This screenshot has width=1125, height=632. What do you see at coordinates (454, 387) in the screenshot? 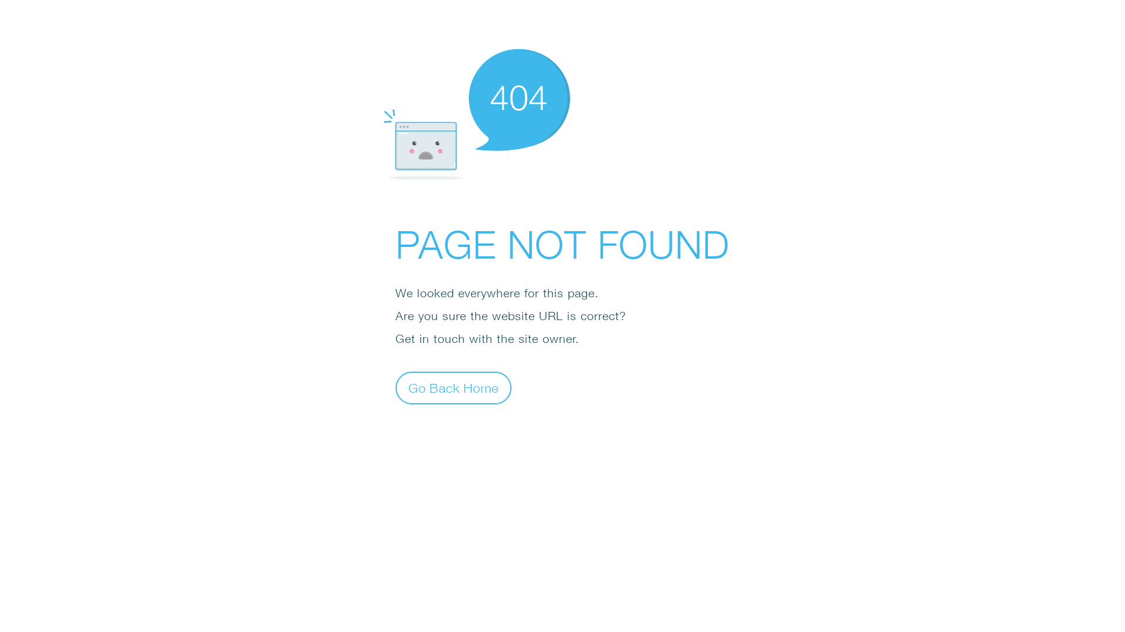
I see `Go Back Home` at bounding box center [454, 387].